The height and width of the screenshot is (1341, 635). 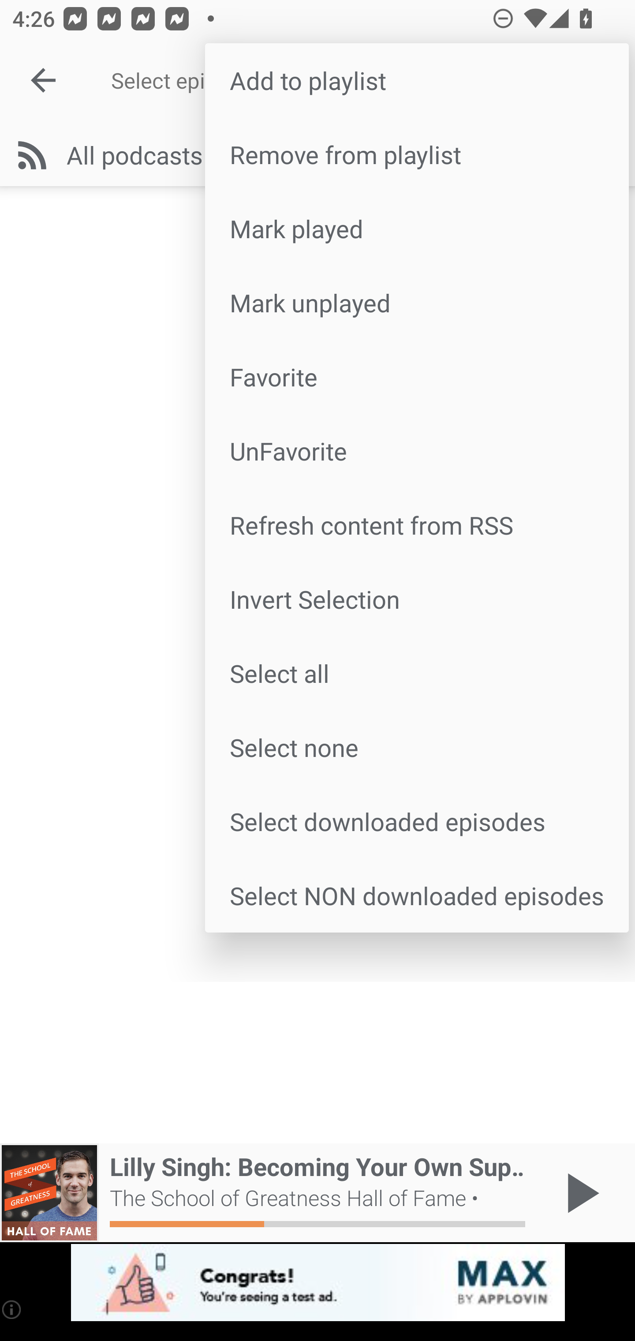 What do you see at coordinates (417, 451) in the screenshot?
I see `UnFavorite` at bounding box center [417, 451].